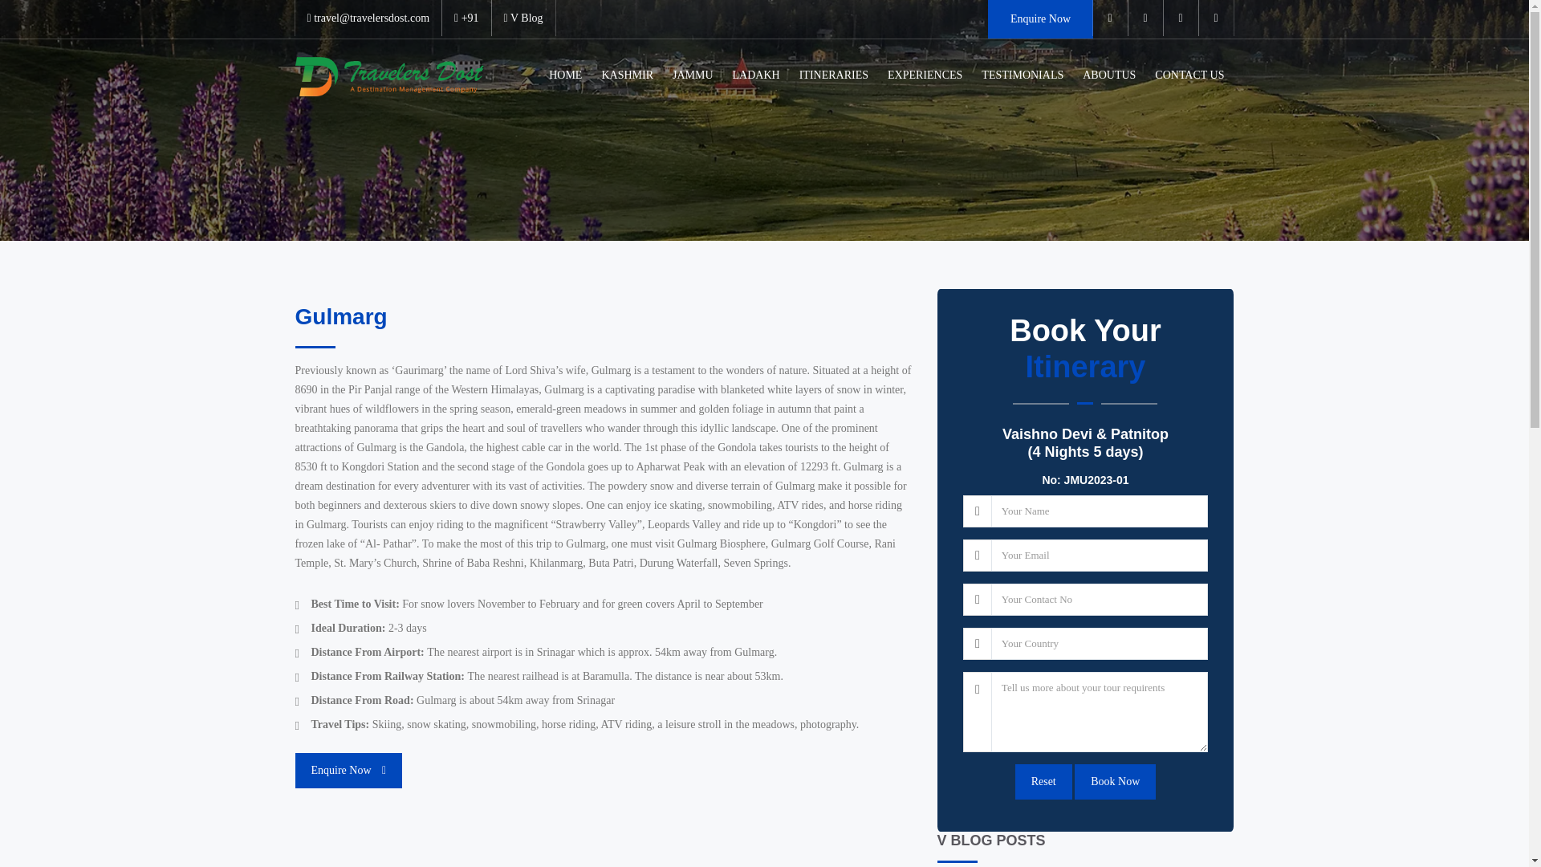 The height and width of the screenshot is (867, 1541). I want to click on EXPERIENCES, so click(925, 75).